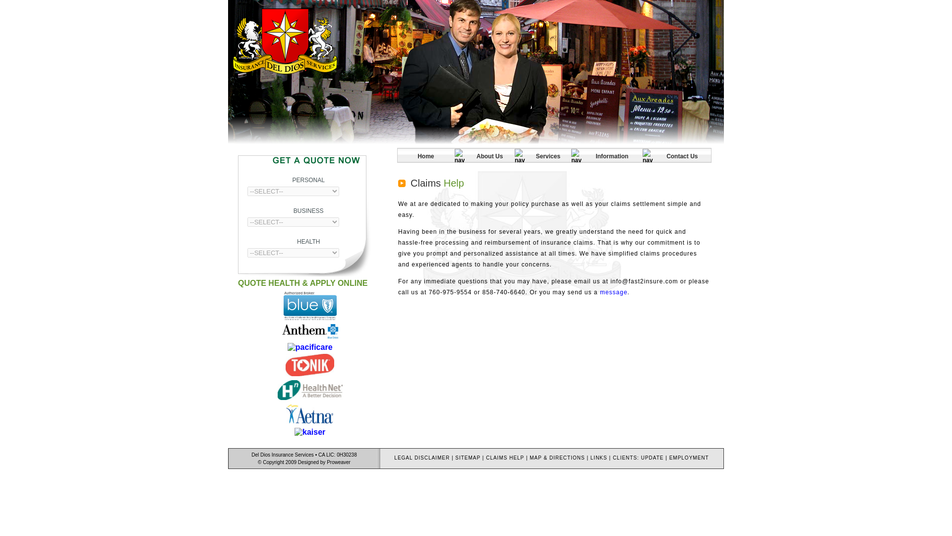 The width and height of the screenshot is (952, 536). What do you see at coordinates (489, 156) in the screenshot?
I see `About Us` at bounding box center [489, 156].